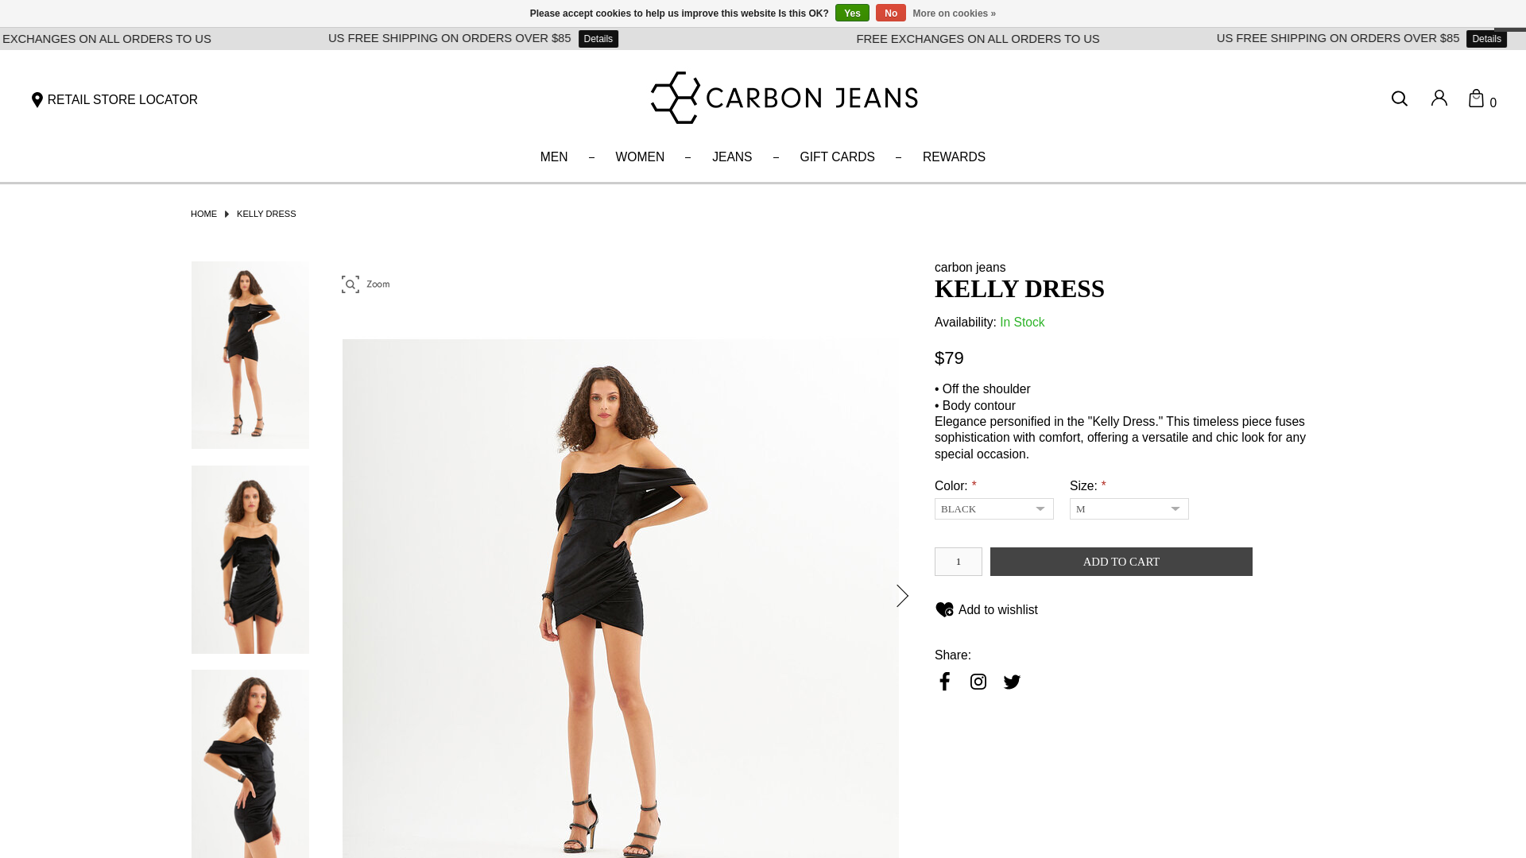  What do you see at coordinates (959, 561) in the screenshot?
I see `1` at bounding box center [959, 561].